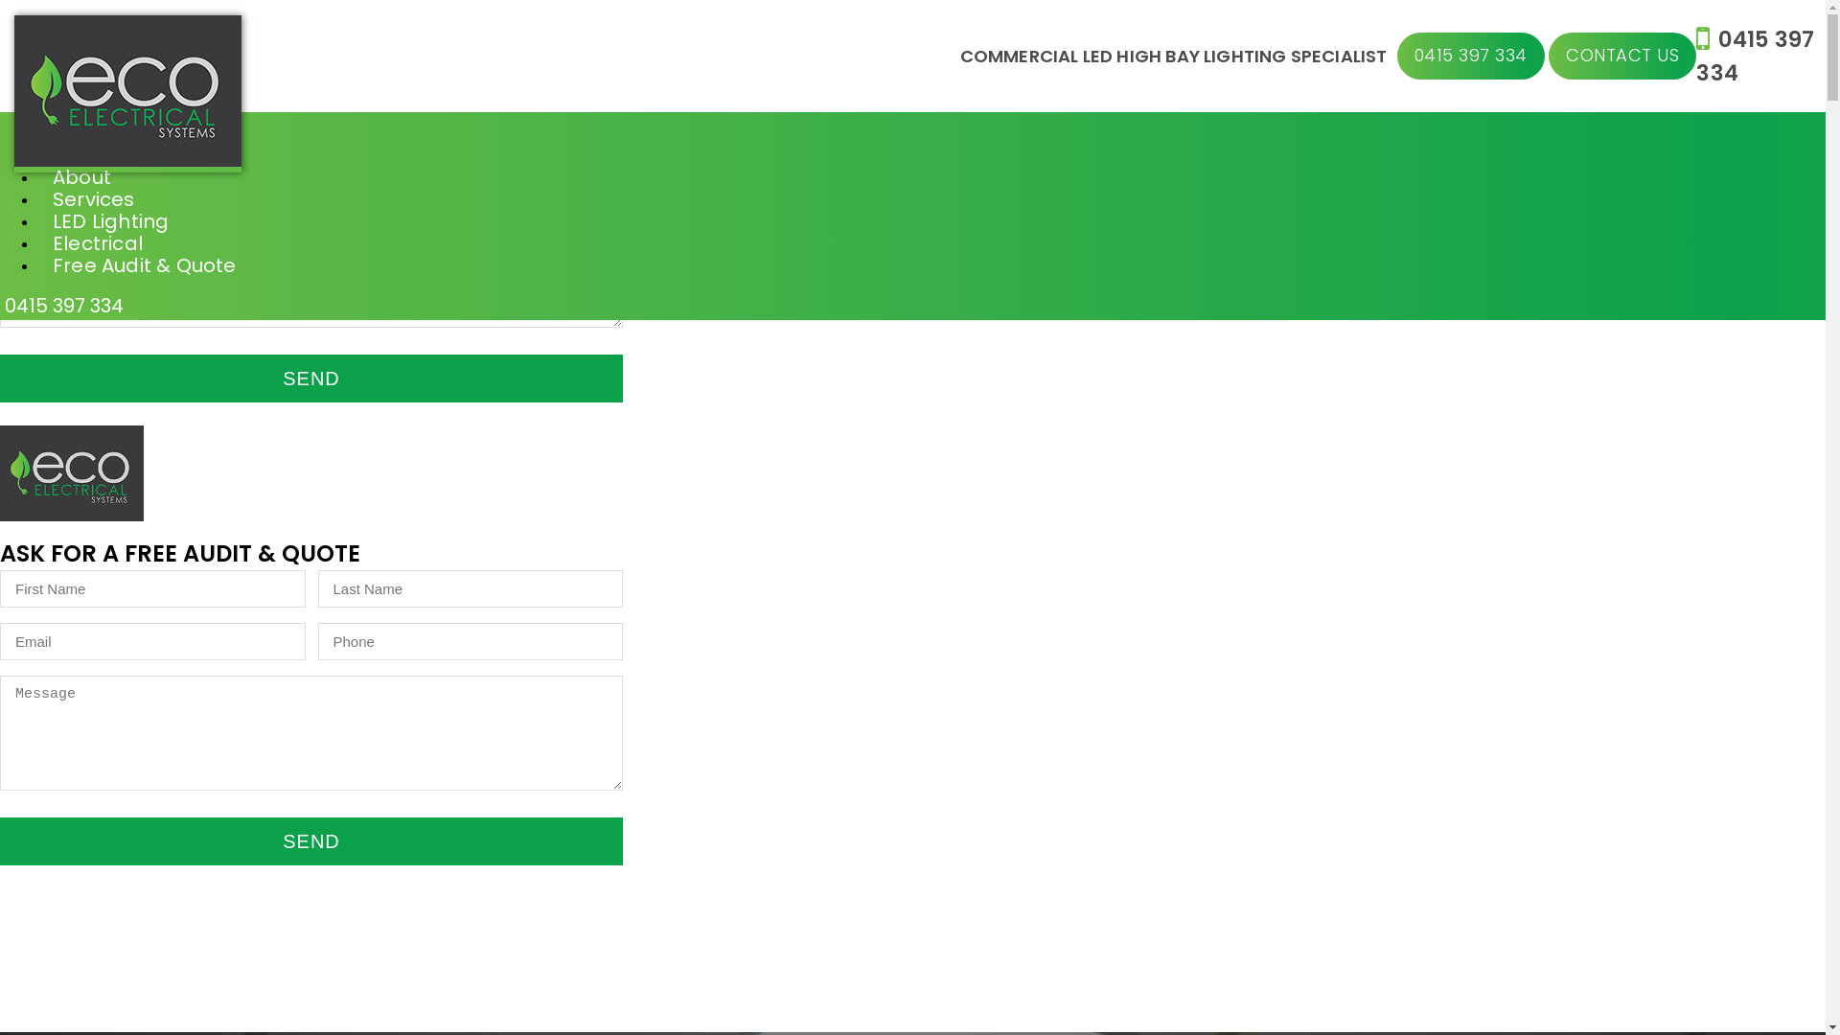  Describe the element at coordinates (1622, 57) in the screenshot. I see `CONTACT US` at that location.